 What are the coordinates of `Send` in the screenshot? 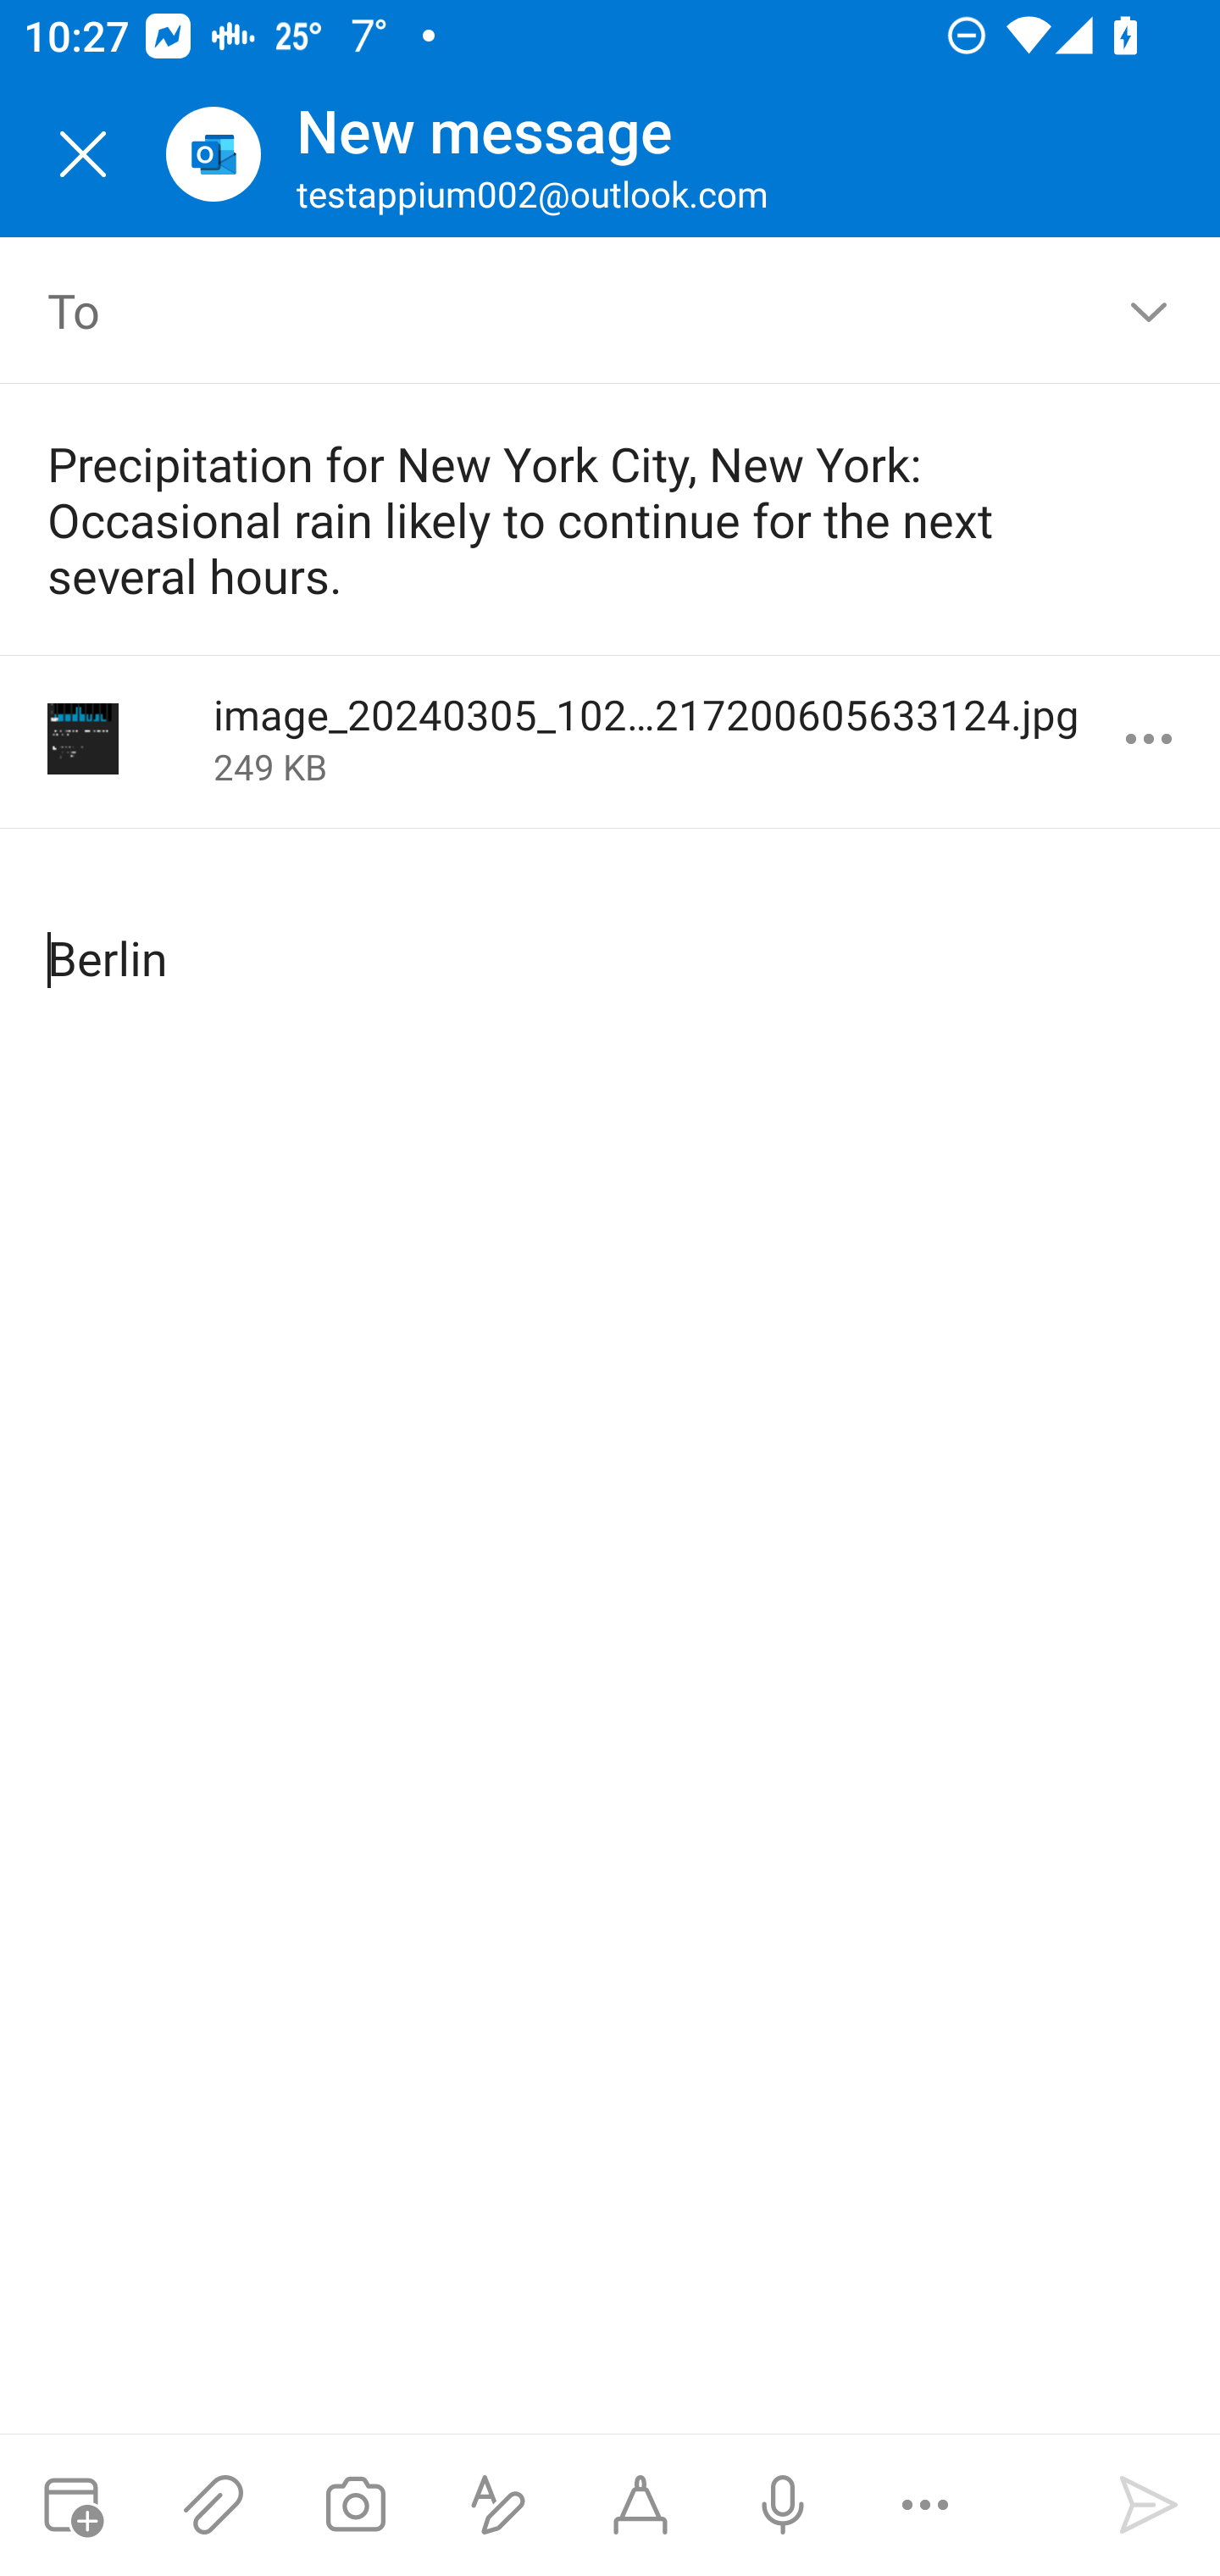 It's located at (1149, 2505).